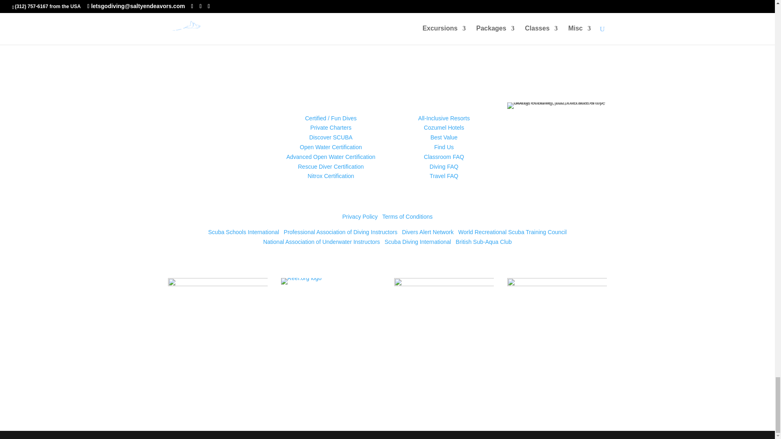 This screenshot has width=781, height=439. I want to click on newREEFlogo, so click(301, 281).